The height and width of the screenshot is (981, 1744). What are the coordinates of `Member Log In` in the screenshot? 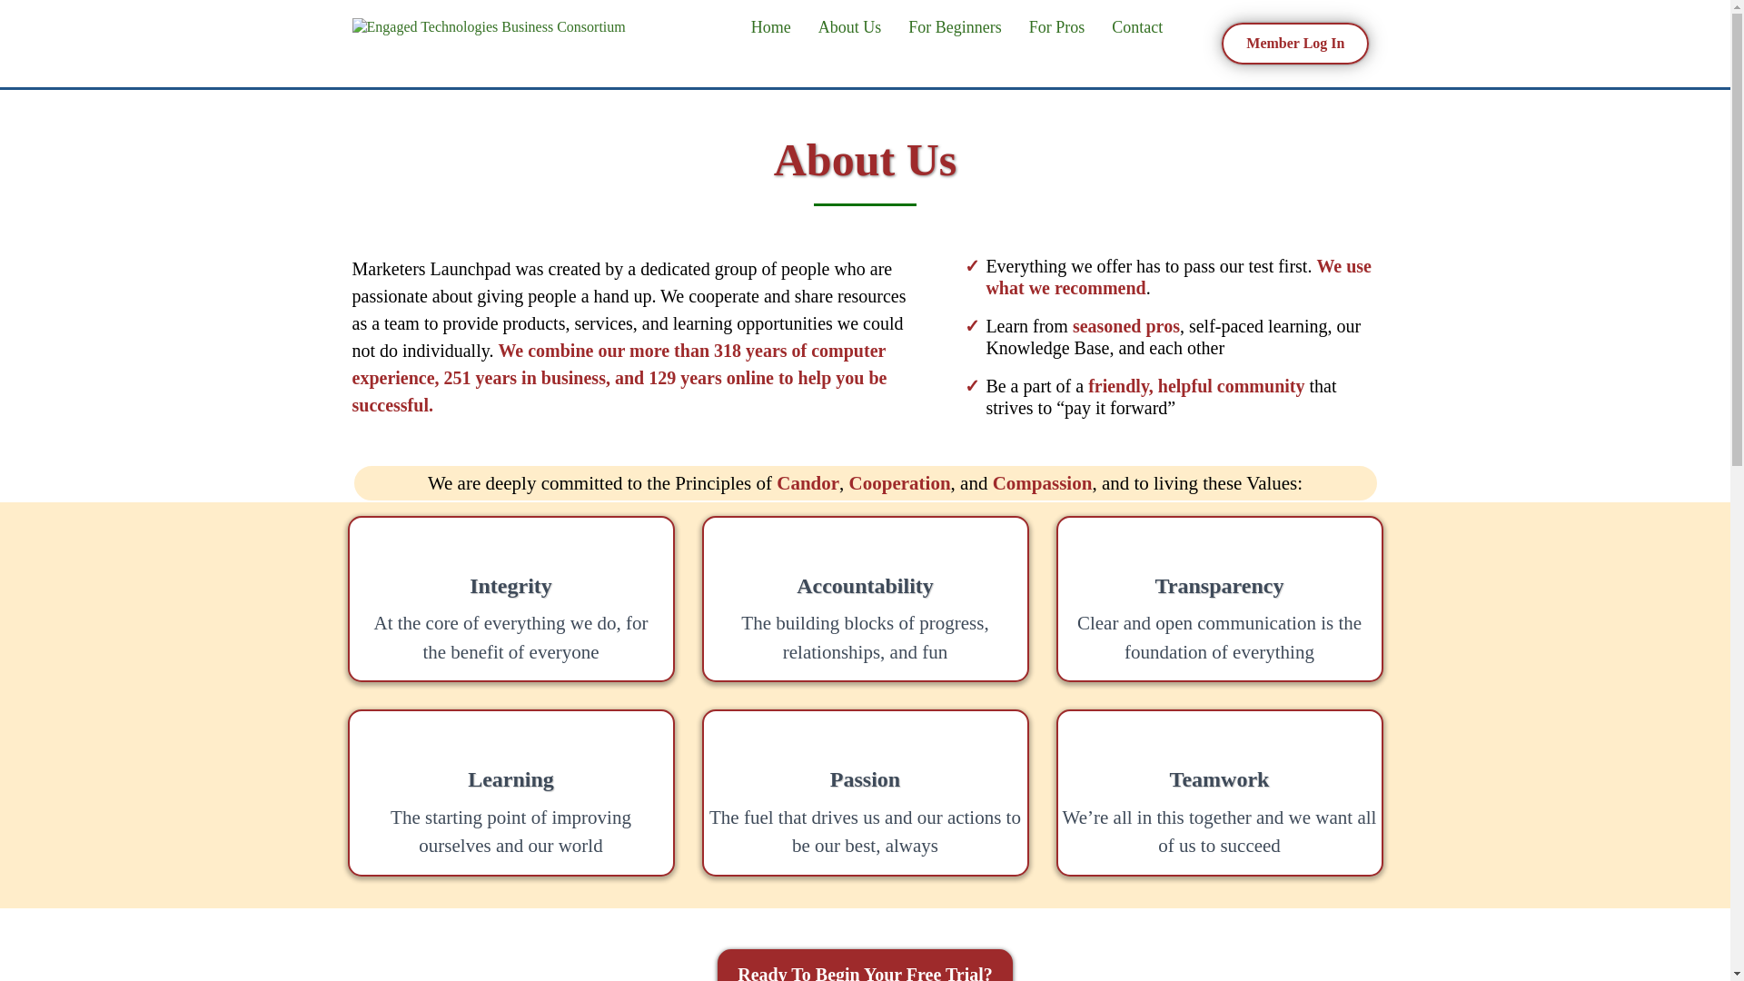 It's located at (1295, 44).